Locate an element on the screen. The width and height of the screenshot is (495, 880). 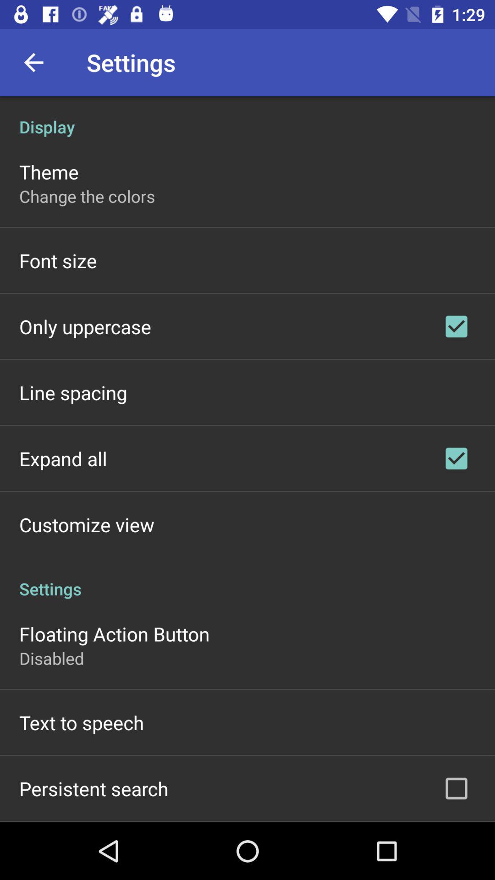
click the persistent search is located at coordinates (93, 788).